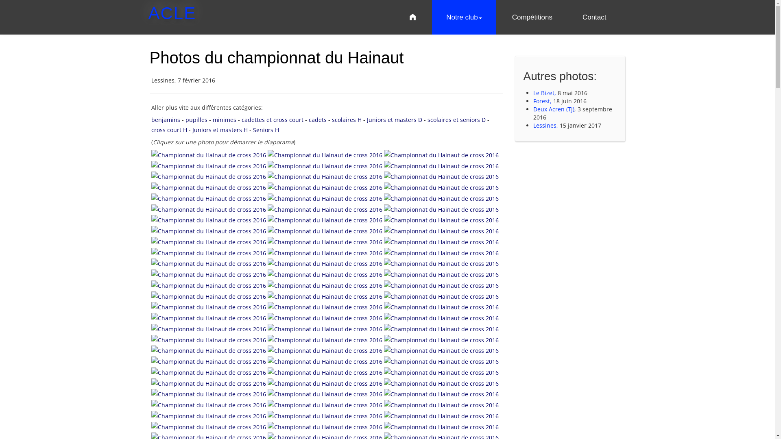 The image size is (781, 439). I want to click on Championnat du Hainaut de cross 2016, so click(441, 166).